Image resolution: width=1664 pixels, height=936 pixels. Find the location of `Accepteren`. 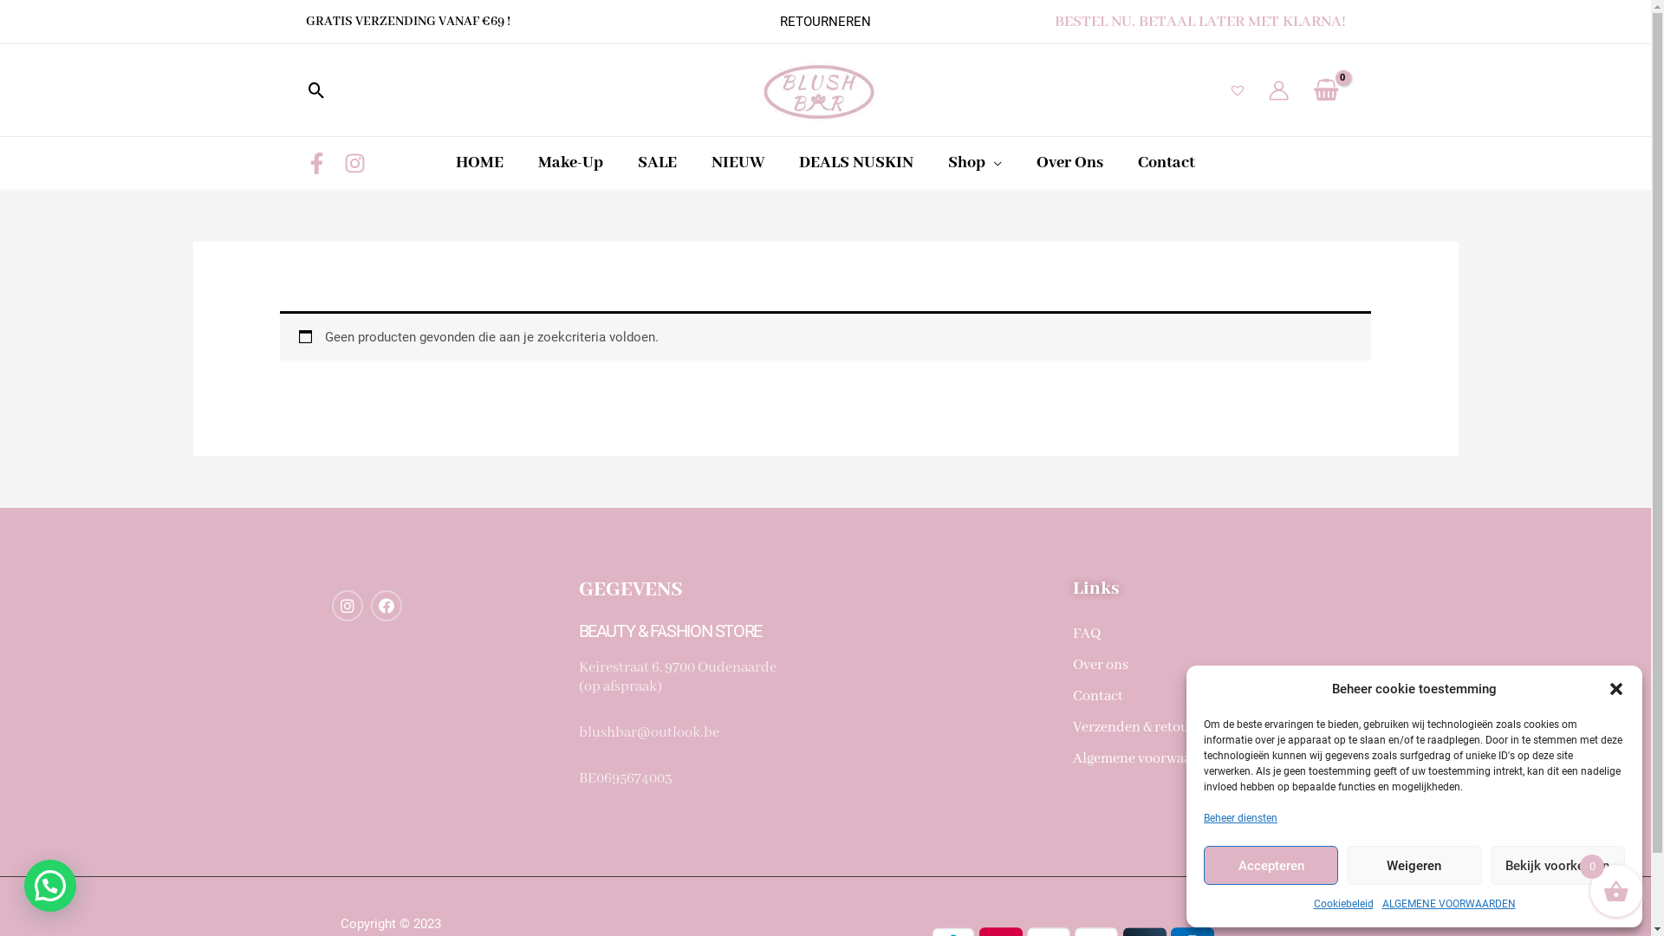

Accepteren is located at coordinates (1271, 865).